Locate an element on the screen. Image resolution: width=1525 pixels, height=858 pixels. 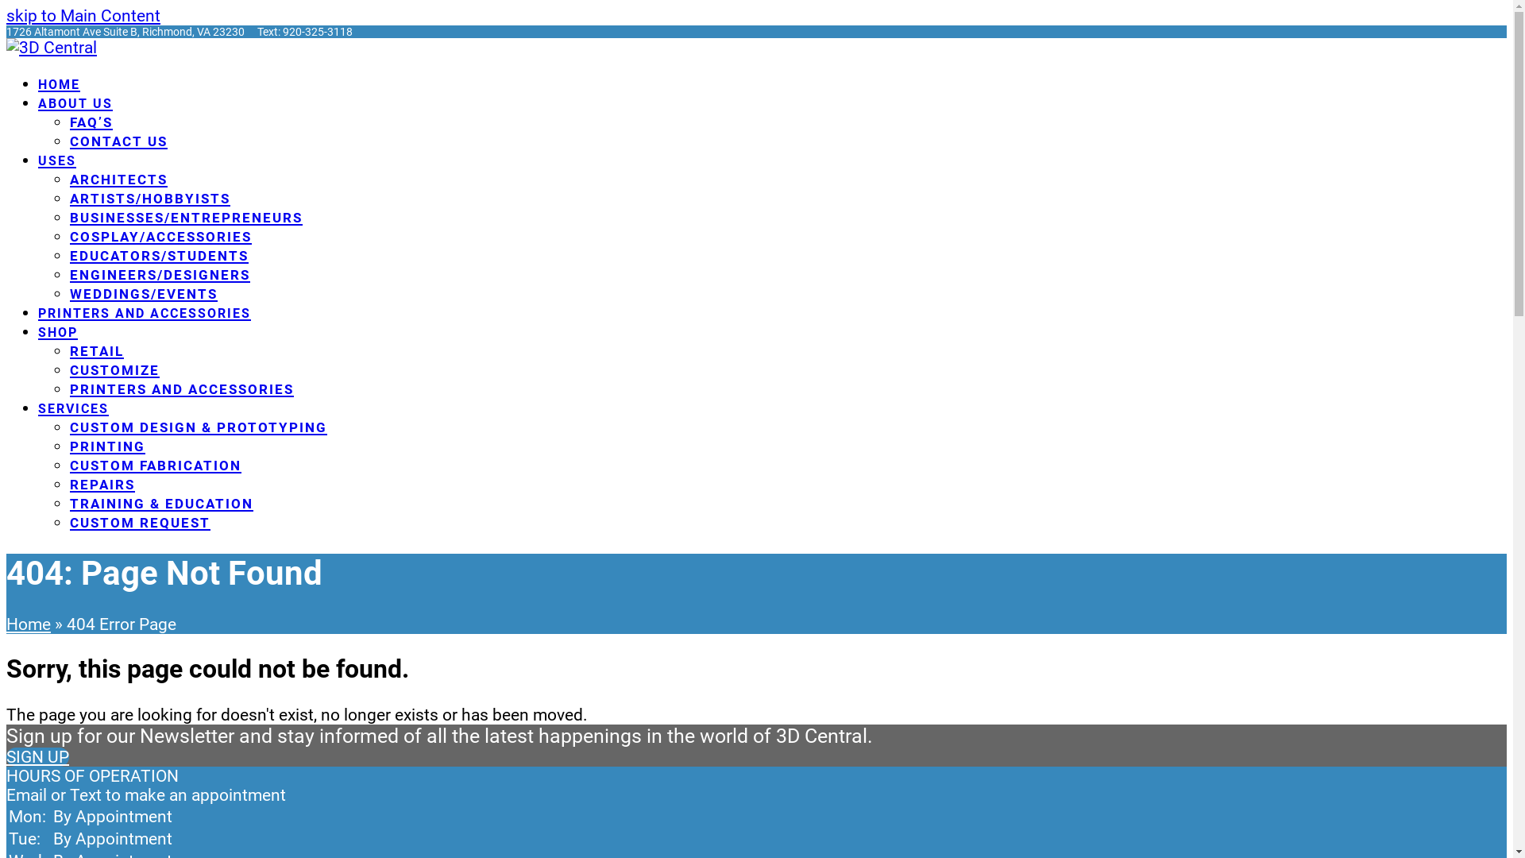
BUSINESSES/ENTREPRENEURS is located at coordinates (186, 217).